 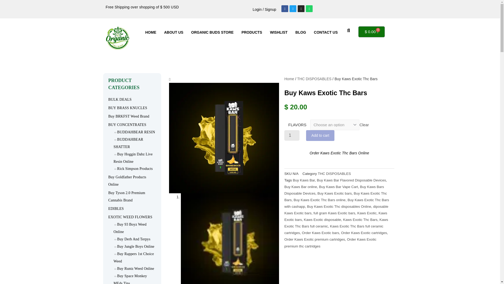 What do you see at coordinates (212, 32) in the screenshot?
I see `ORGANIC BUDS STORE` at bounding box center [212, 32].